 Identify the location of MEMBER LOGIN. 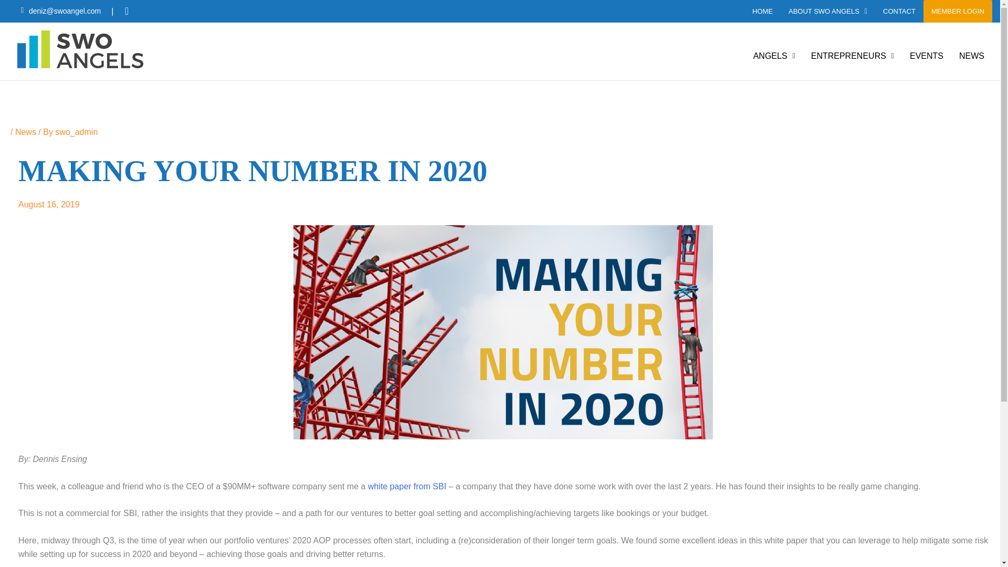
(958, 12).